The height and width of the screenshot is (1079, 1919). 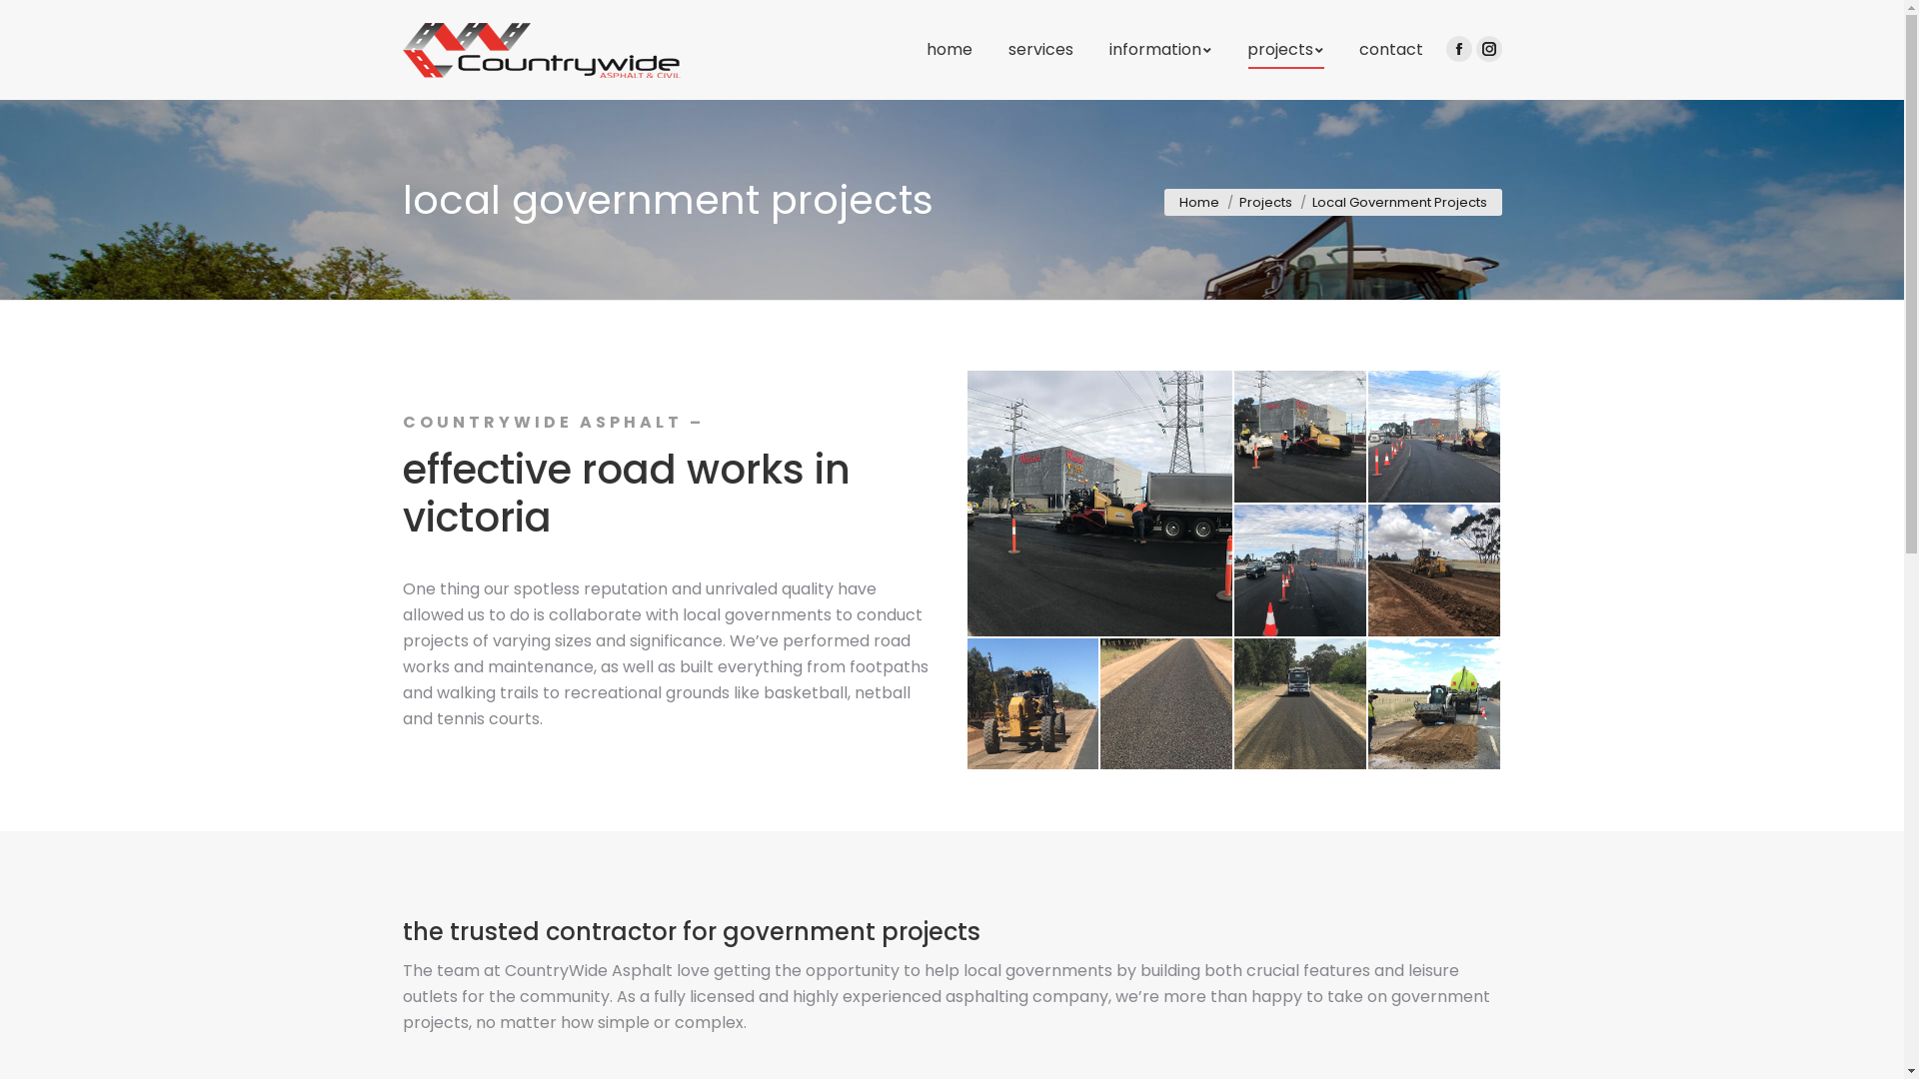 What do you see at coordinates (1167, 704) in the screenshot?
I see `Local Government - Jet Patcher 1` at bounding box center [1167, 704].